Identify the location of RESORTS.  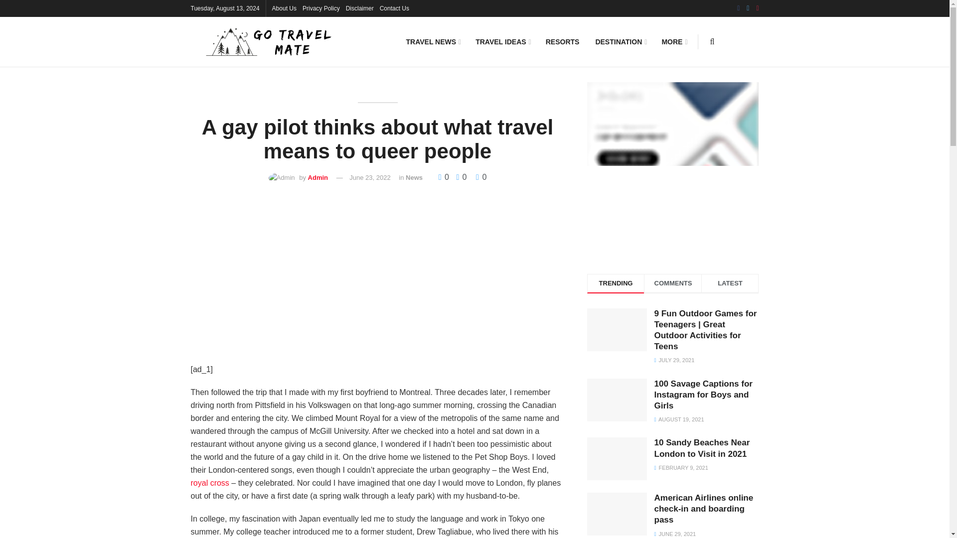
(562, 41).